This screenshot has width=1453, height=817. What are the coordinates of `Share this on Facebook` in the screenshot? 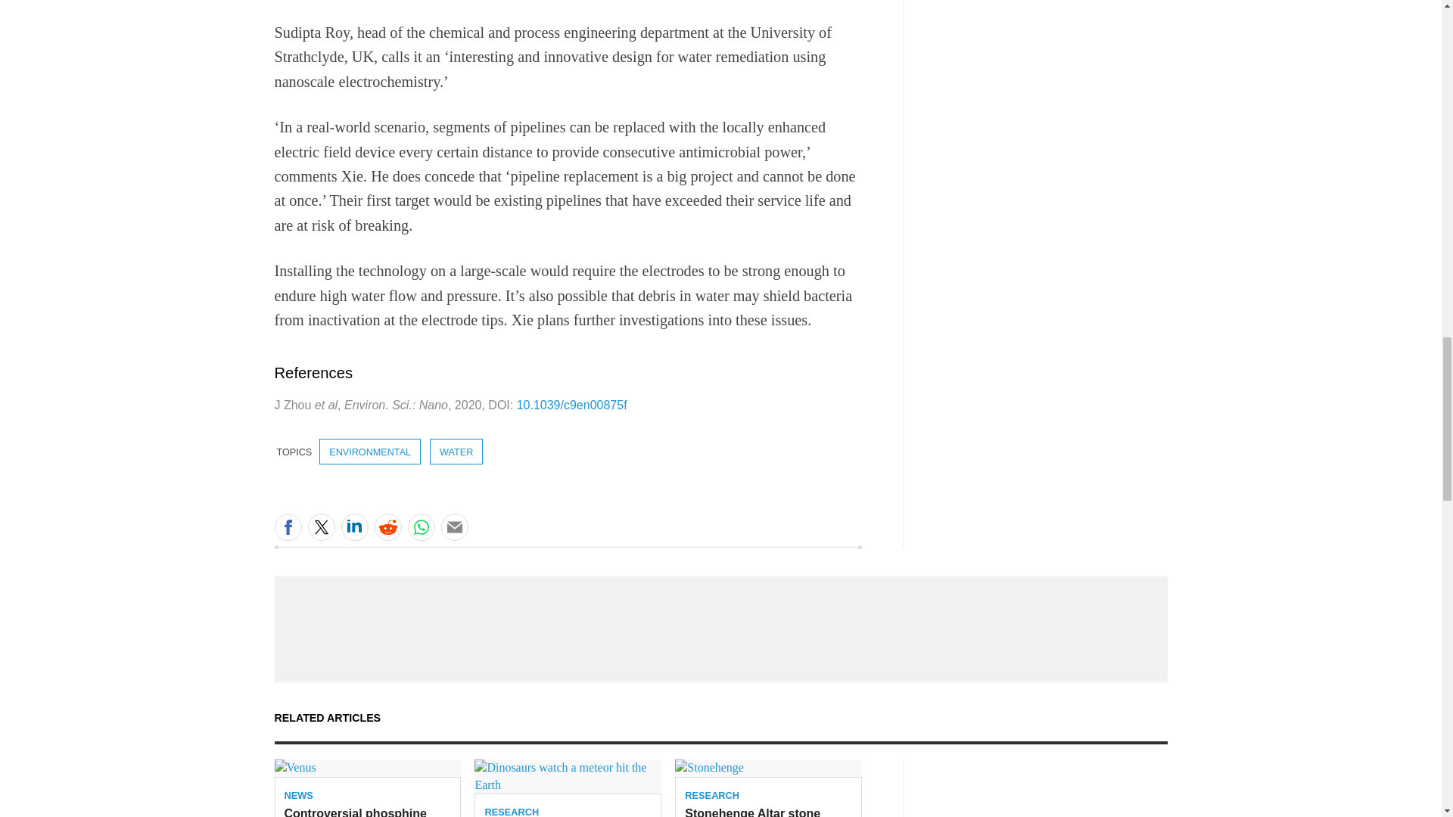 It's located at (288, 527).